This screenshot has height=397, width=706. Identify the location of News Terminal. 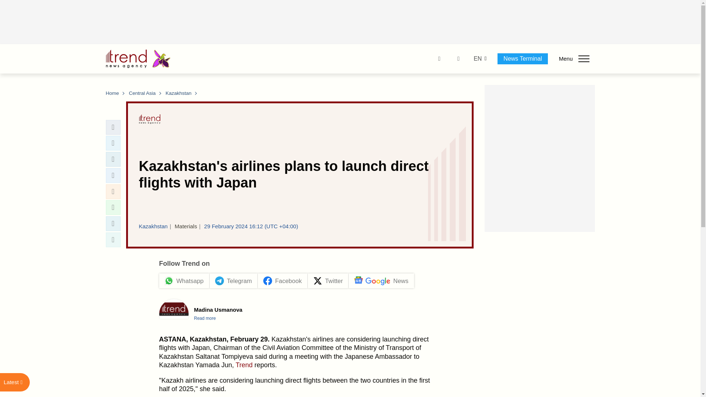
(523, 58).